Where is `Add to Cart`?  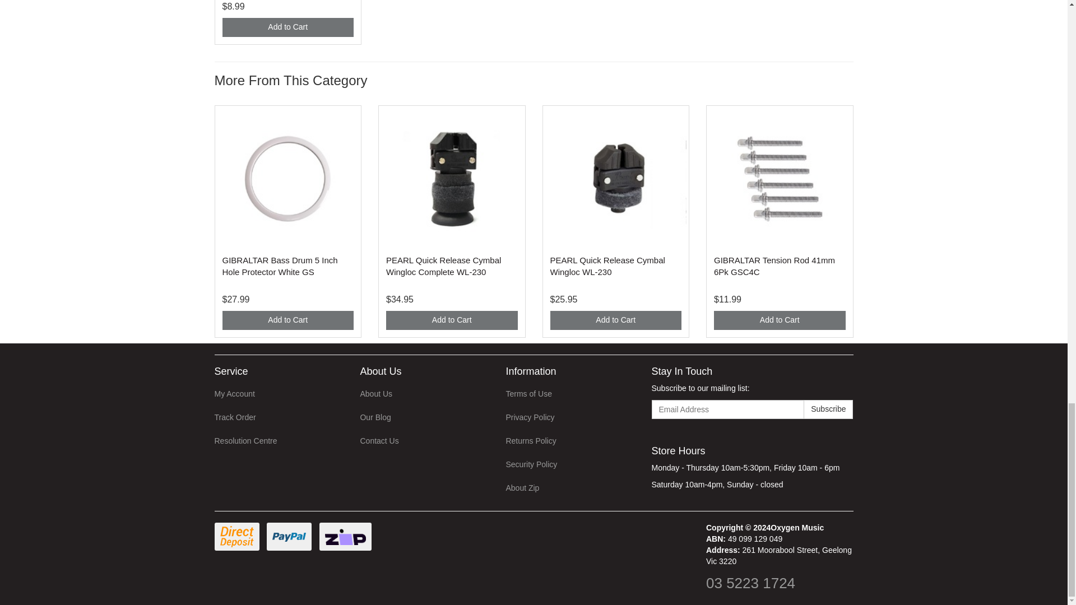 Add to Cart is located at coordinates (287, 27).